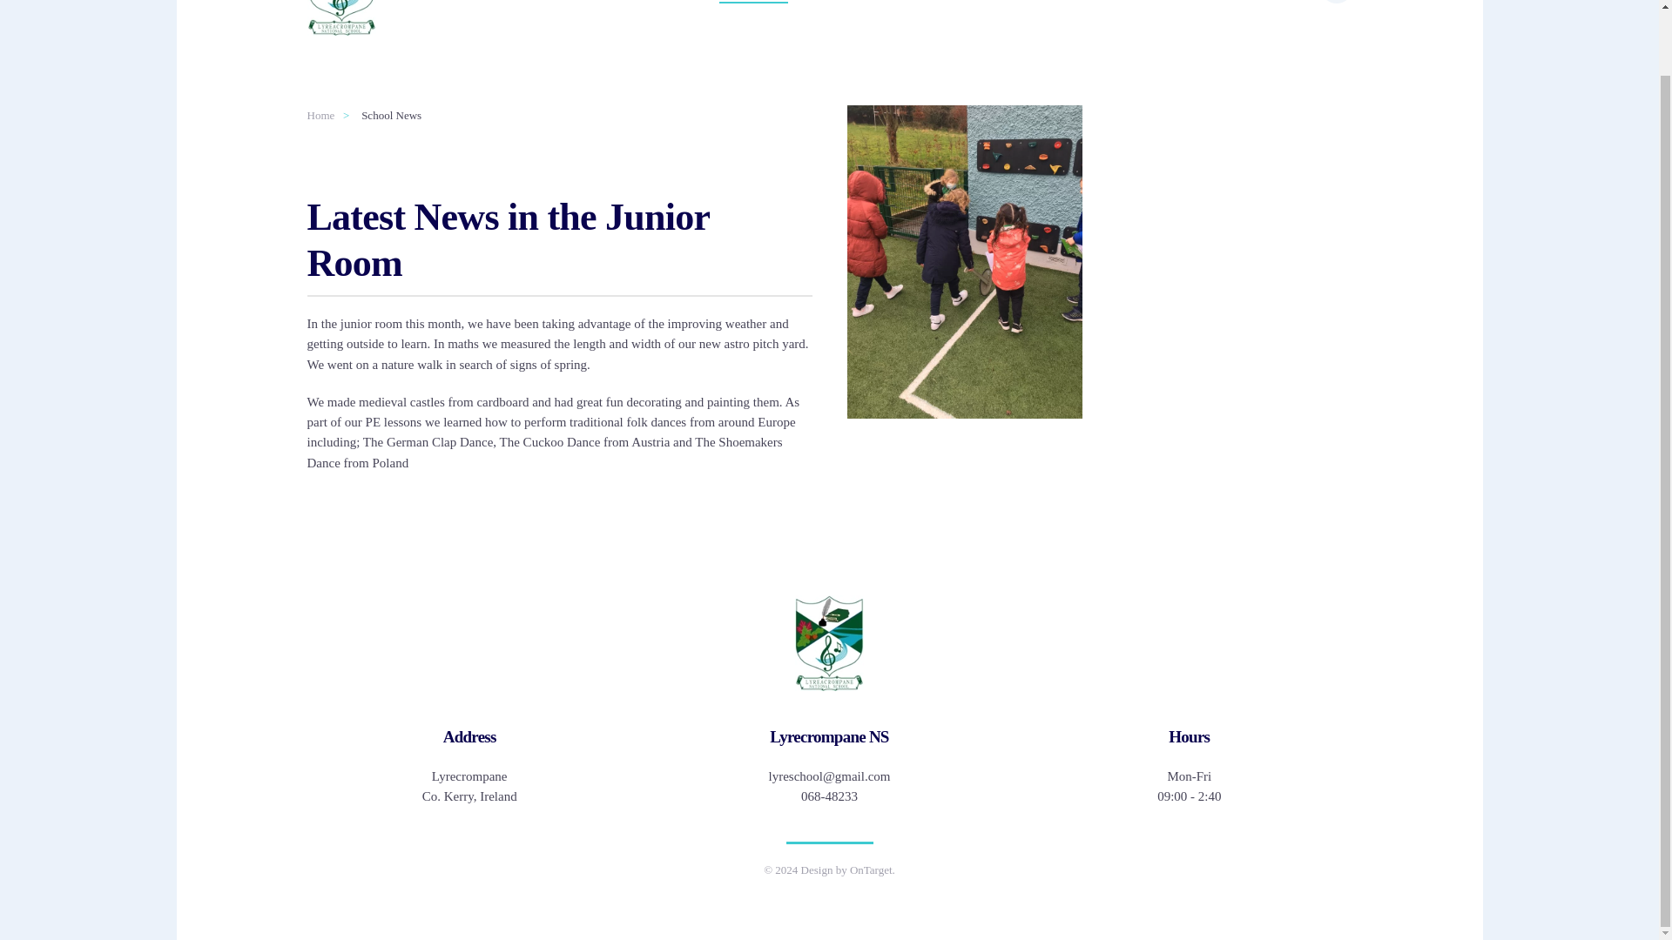 The width and height of the screenshot is (1672, 940). What do you see at coordinates (320, 115) in the screenshot?
I see `Home` at bounding box center [320, 115].